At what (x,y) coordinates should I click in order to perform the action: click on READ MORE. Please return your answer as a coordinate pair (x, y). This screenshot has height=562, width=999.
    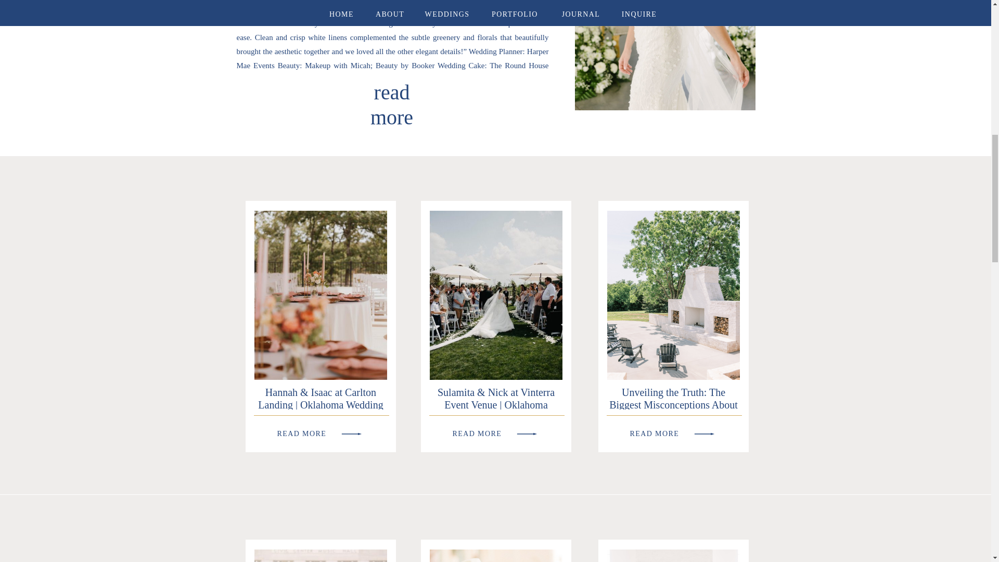
    Looking at the image, I should click on (675, 432).